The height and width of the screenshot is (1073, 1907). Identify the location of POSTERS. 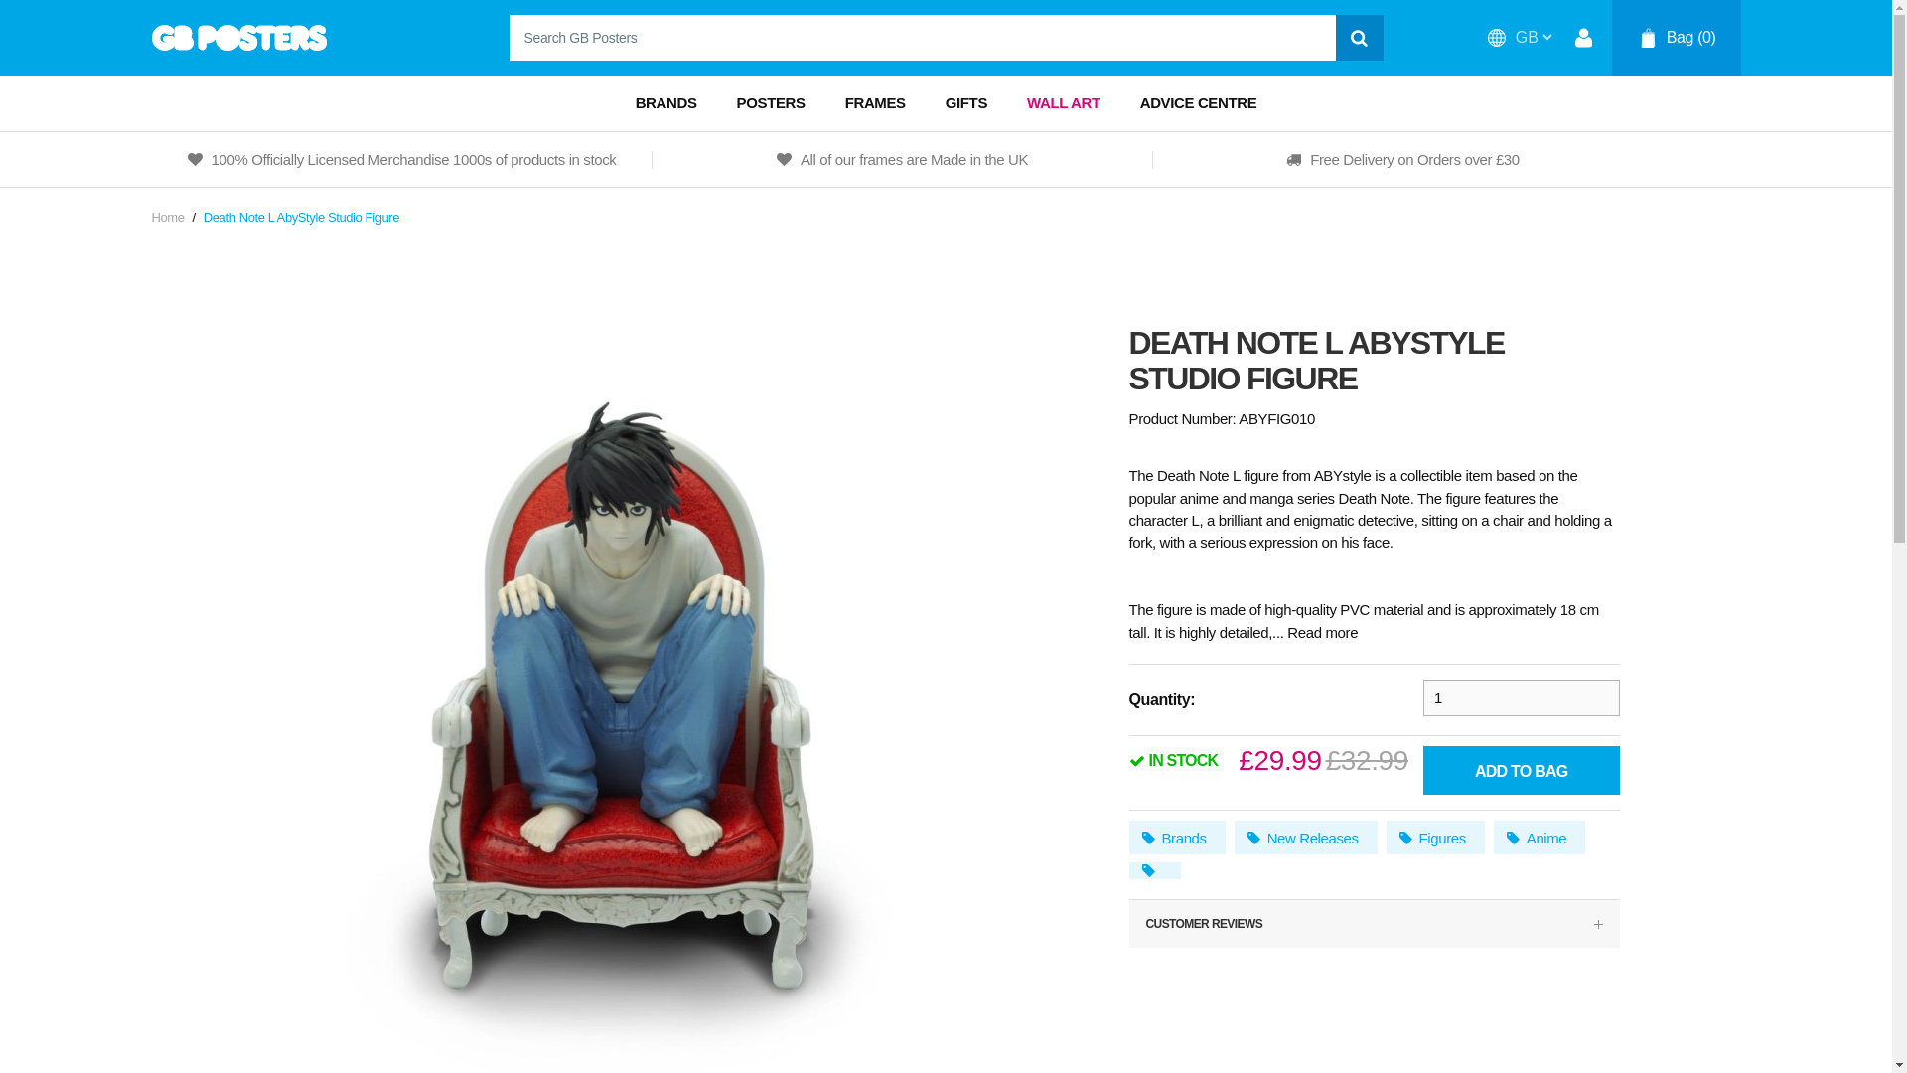
(771, 102).